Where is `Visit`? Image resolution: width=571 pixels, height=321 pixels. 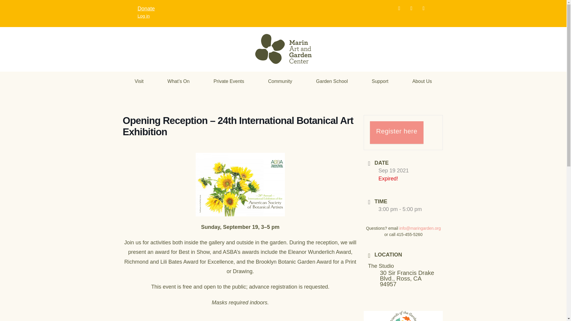
Visit is located at coordinates (139, 81).